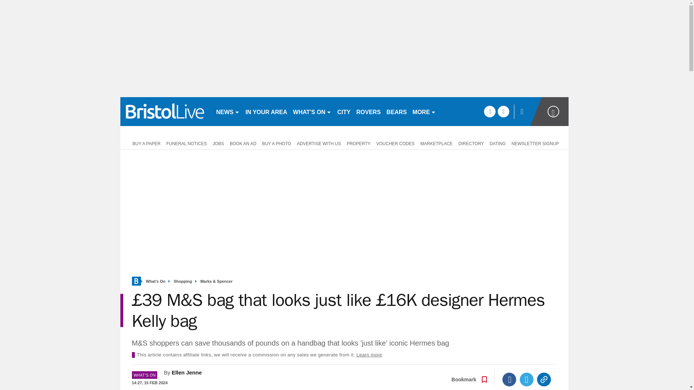 The width and height of the screenshot is (694, 390). Describe the element at coordinates (424, 111) in the screenshot. I see `MORE` at that location.